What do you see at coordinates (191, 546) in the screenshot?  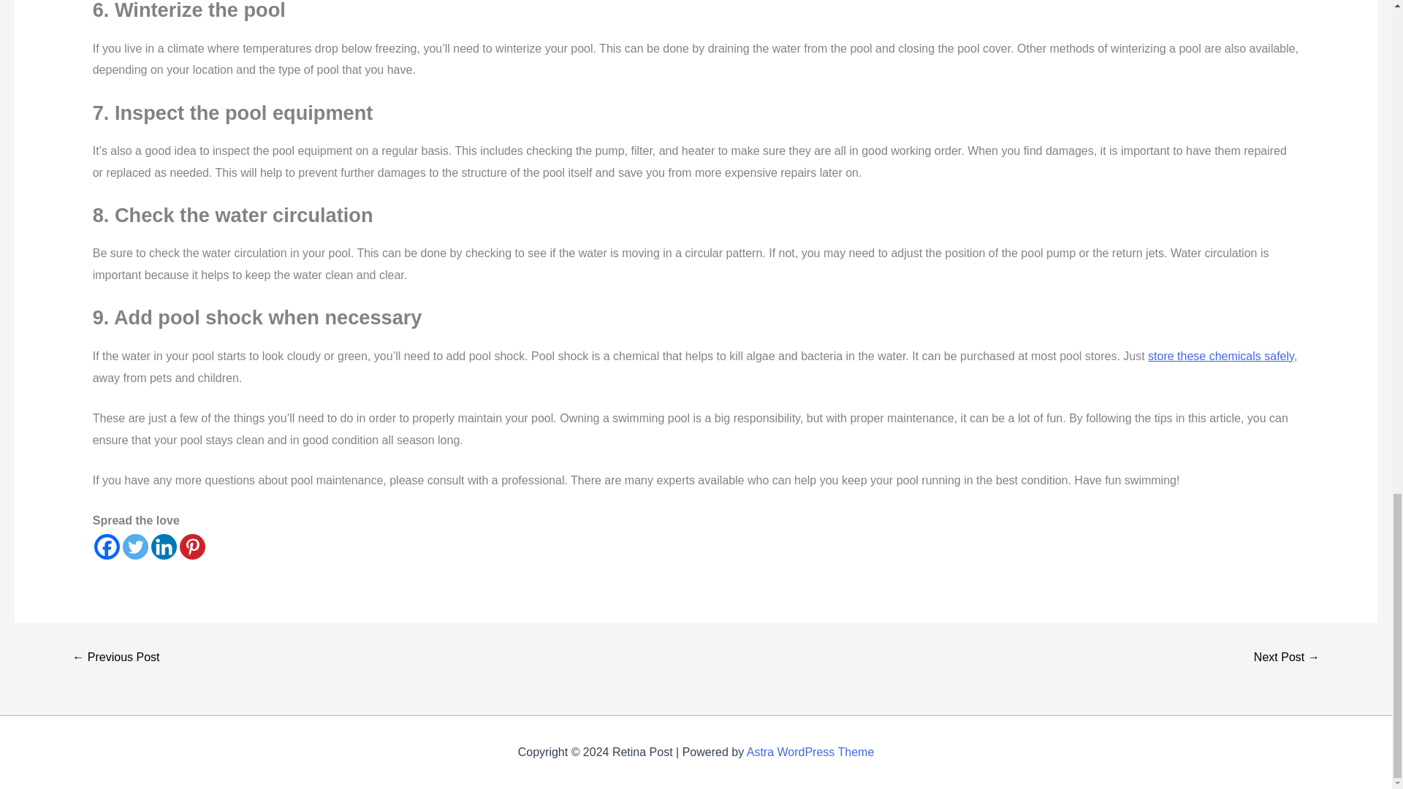 I see `Pinterest` at bounding box center [191, 546].